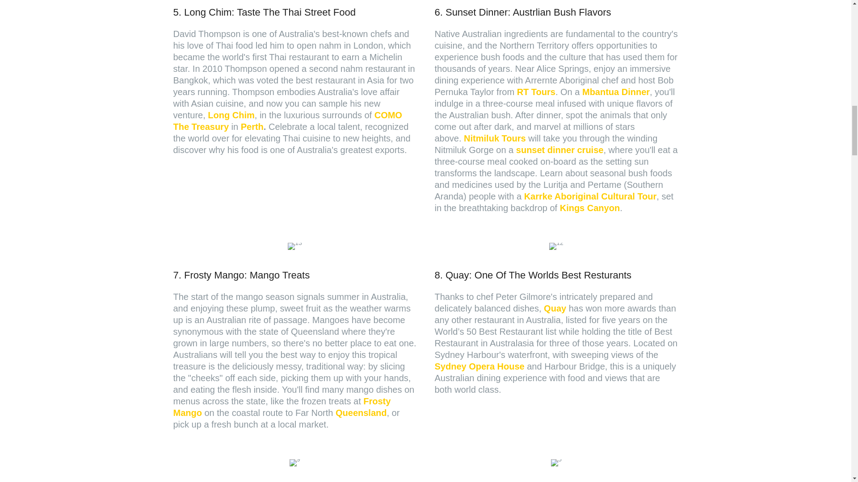 The image size is (858, 482). What do you see at coordinates (591, 196) in the screenshot?
I see `Karrke Aboriginal Cultural Tour` at bounding box center [591, 196].